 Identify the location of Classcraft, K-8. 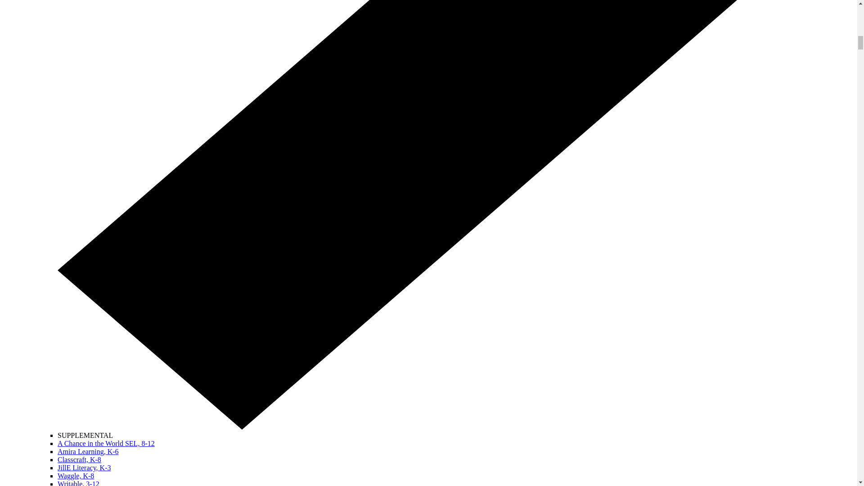
(79, 460).